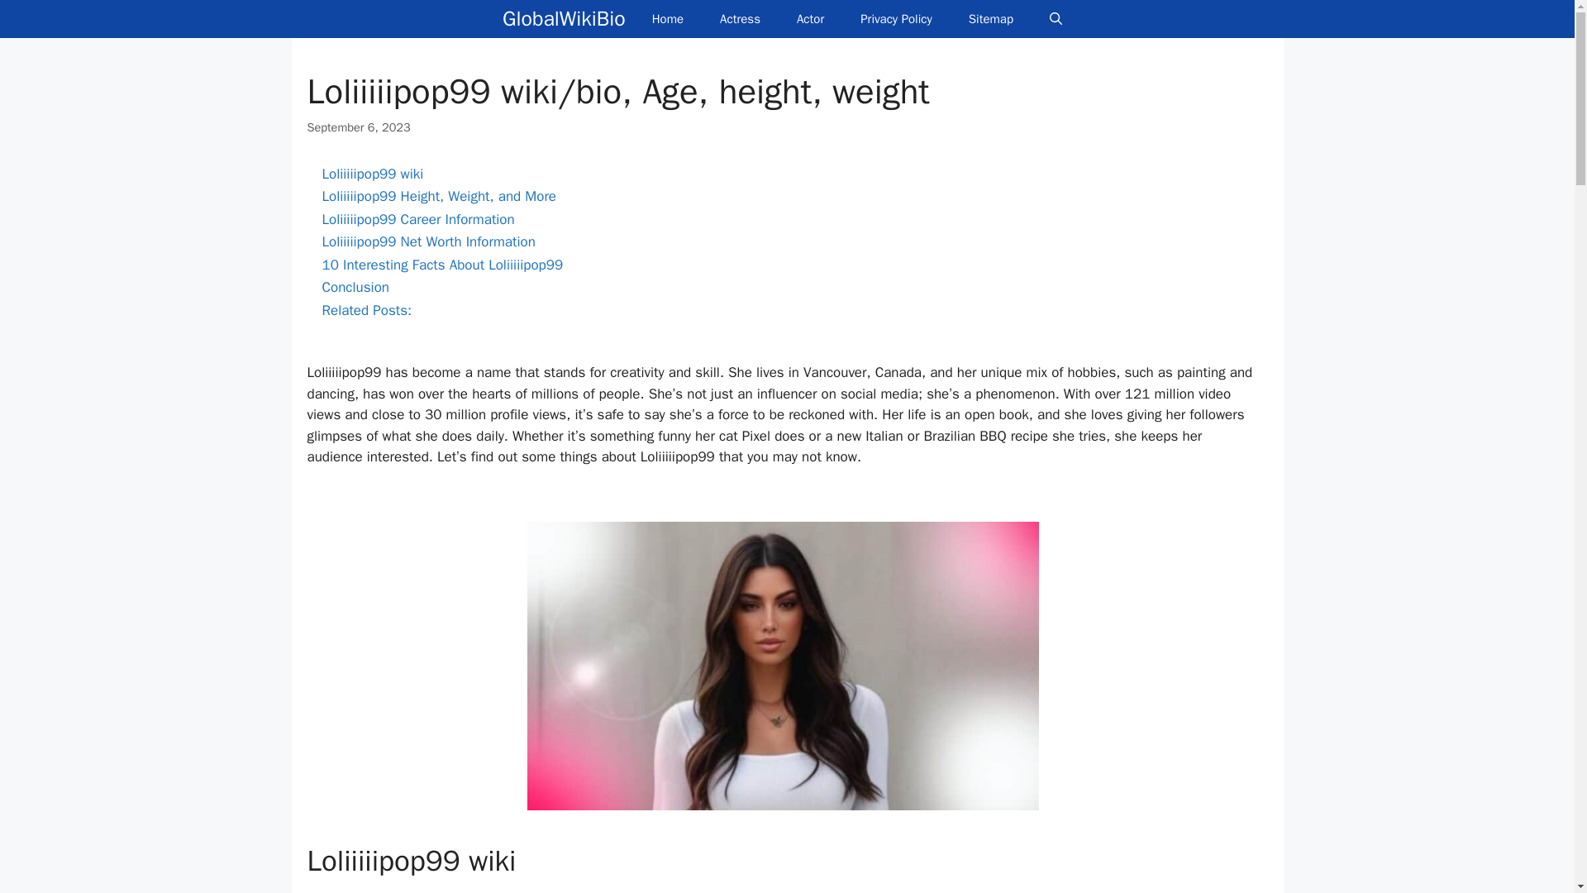 The height and width of the screenshot is (893, 1587). What do you see at coordinates (355, 286) in the screenshot?
I see `Conclusion` at bounding box center [355, 286].